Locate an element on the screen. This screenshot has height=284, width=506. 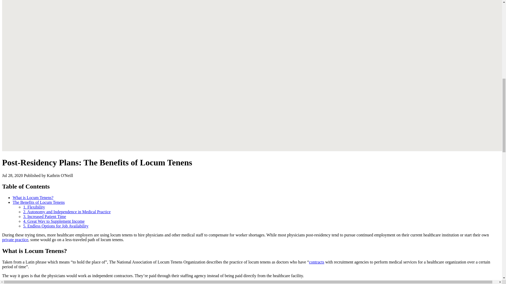
The Benefits of Locum Tenens is located at coordinates (38, 202).